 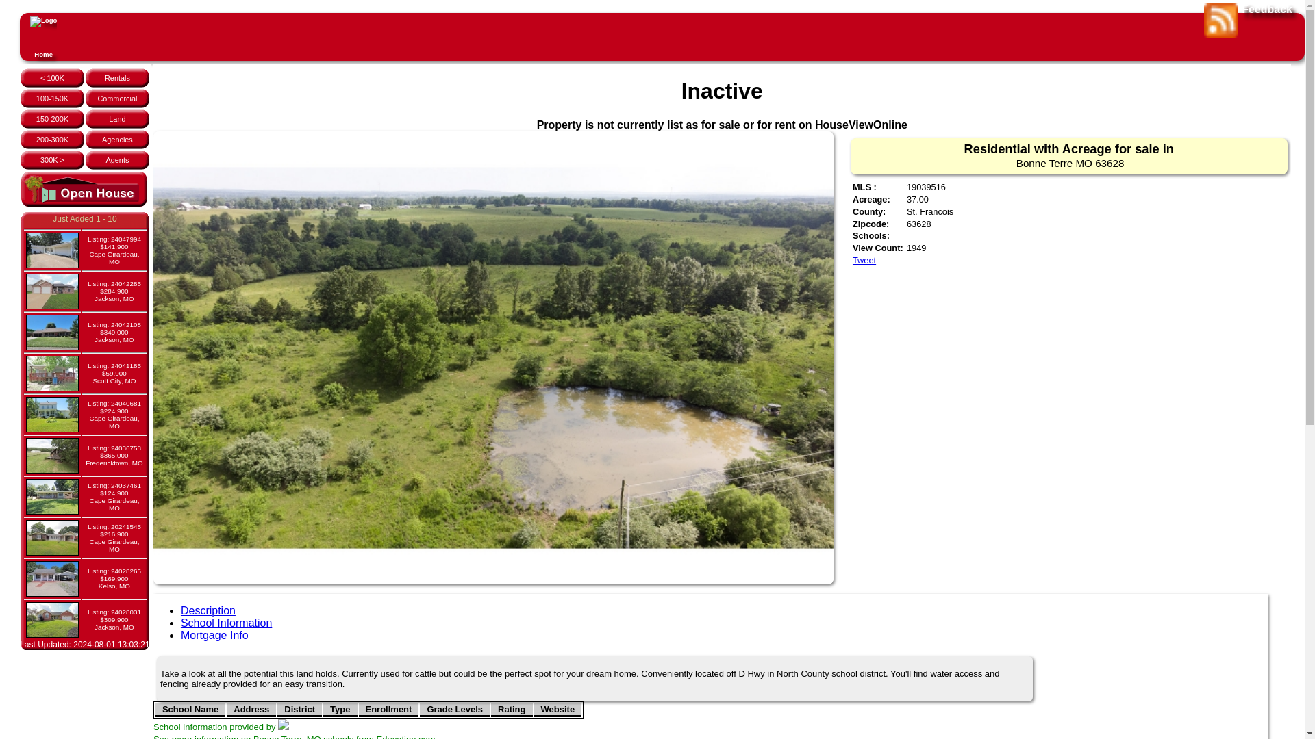 What do you see at coordinates (116, 159) in the screenshot?
I see `Realtors and Real Estate Agents` at bounding box center [116, 159].